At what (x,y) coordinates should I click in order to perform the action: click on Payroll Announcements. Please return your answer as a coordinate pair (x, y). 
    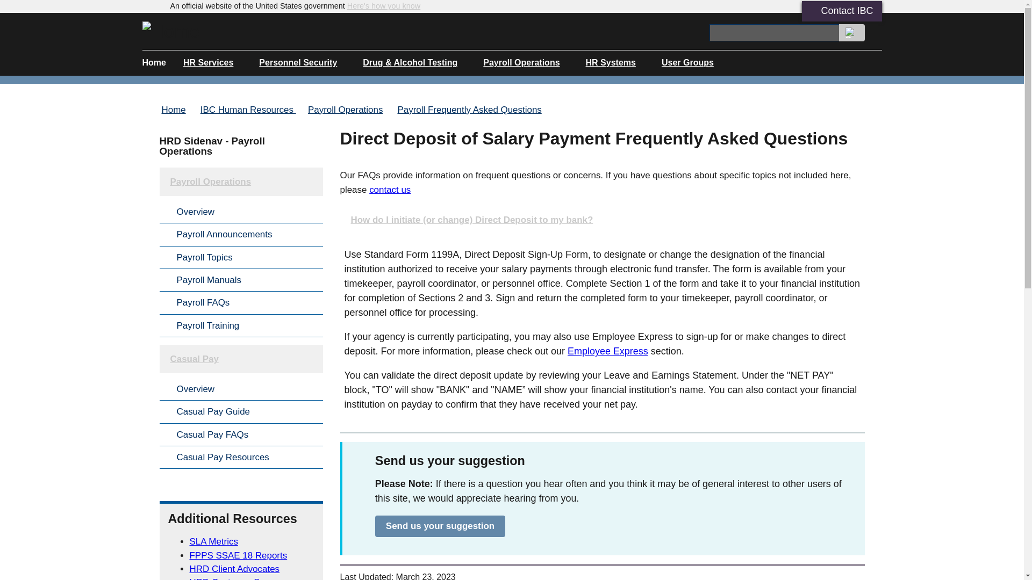
    Looking at the image, I should click on (240, 234).